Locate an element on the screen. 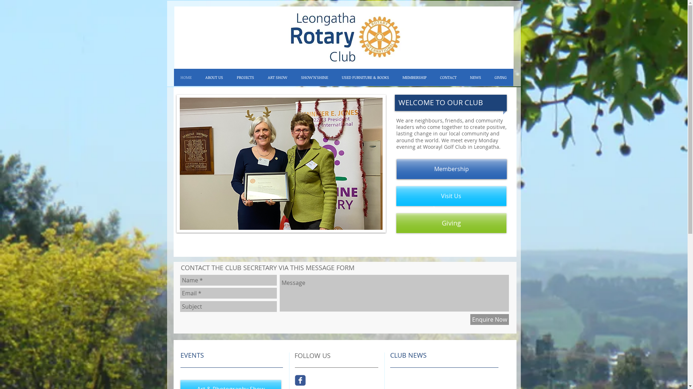 This screenshot has height=389, width=693. ABOUT US is located at coordinates (214, 77).